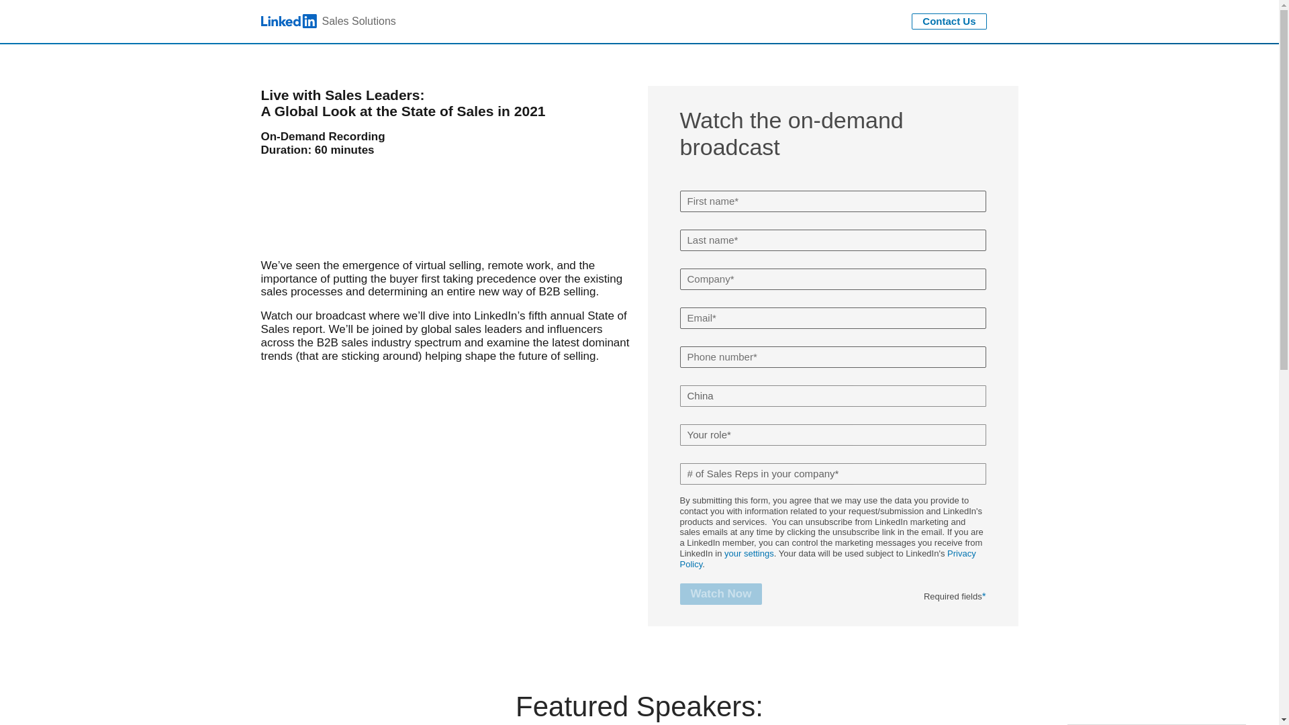 The image size is (1289, 725). Describe the element at coordinates (832, 318) in the screenshot. I see `Email is a required field.` at that location.